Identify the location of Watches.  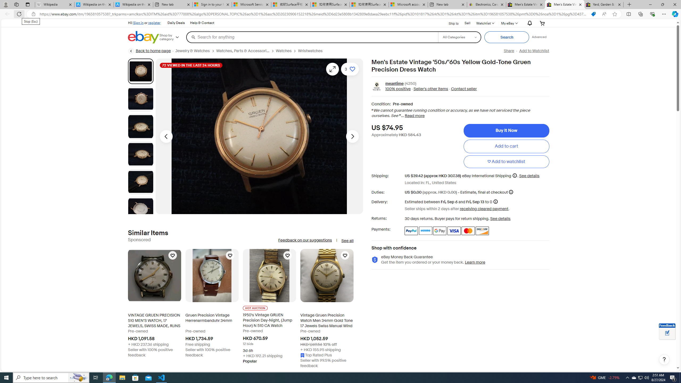
(287, 51).